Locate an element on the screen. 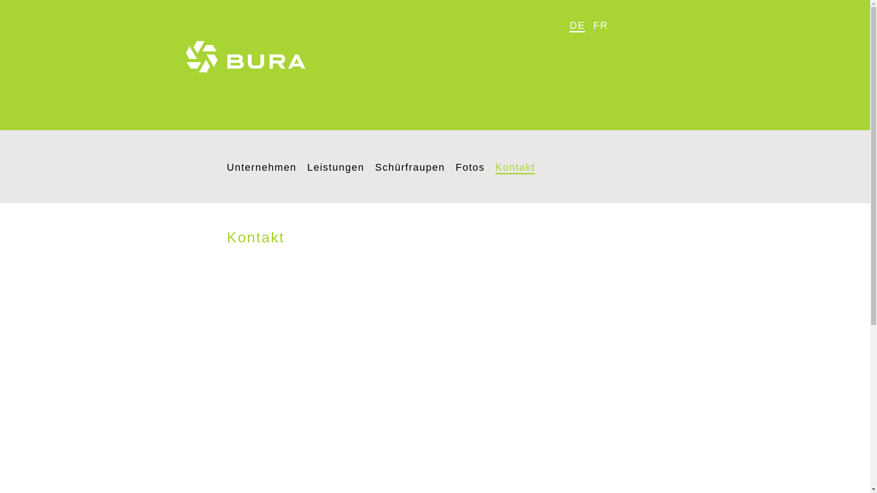  Leistungen is located at coordinates (335, 167).